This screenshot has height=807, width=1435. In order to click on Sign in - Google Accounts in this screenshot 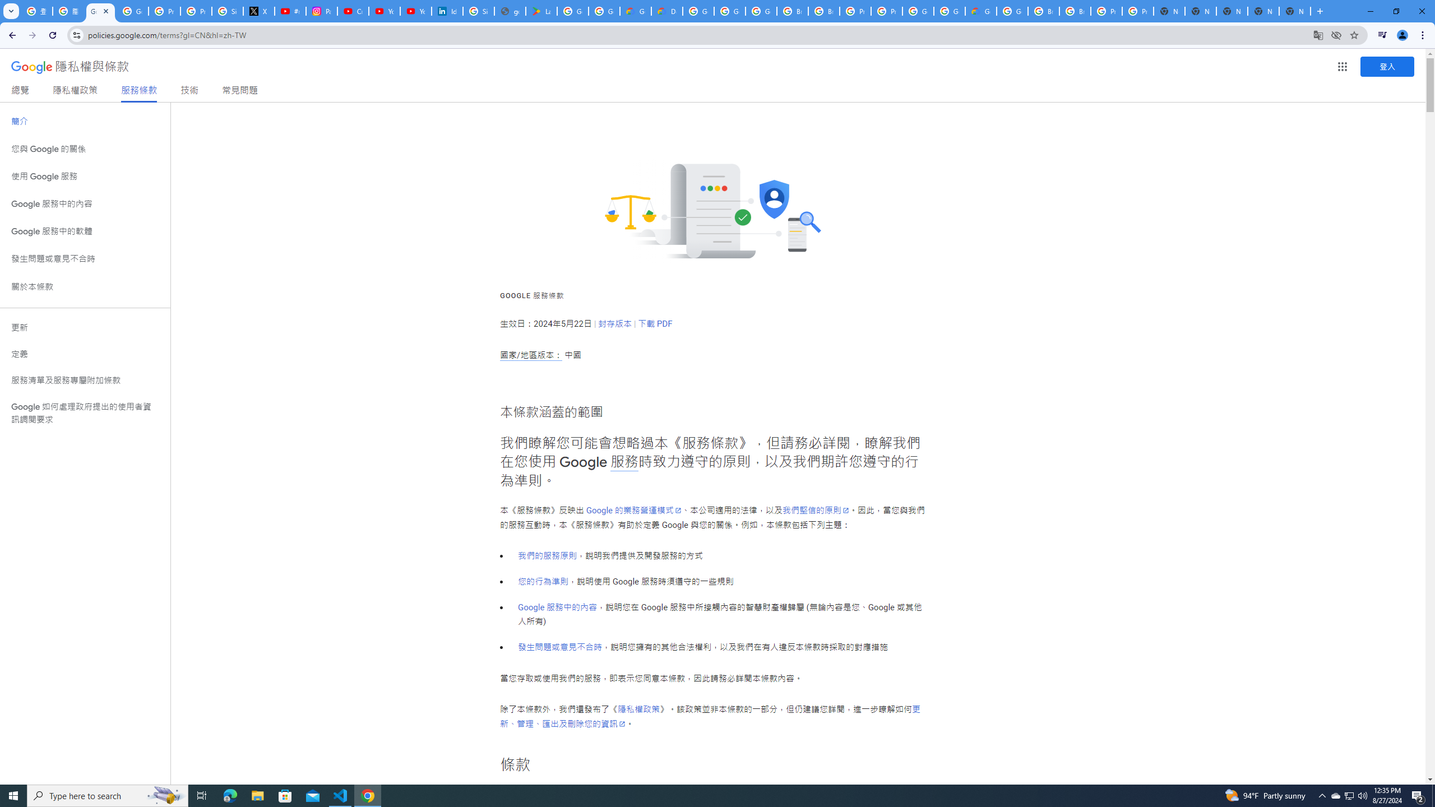, I will do `click(227, 11)`.